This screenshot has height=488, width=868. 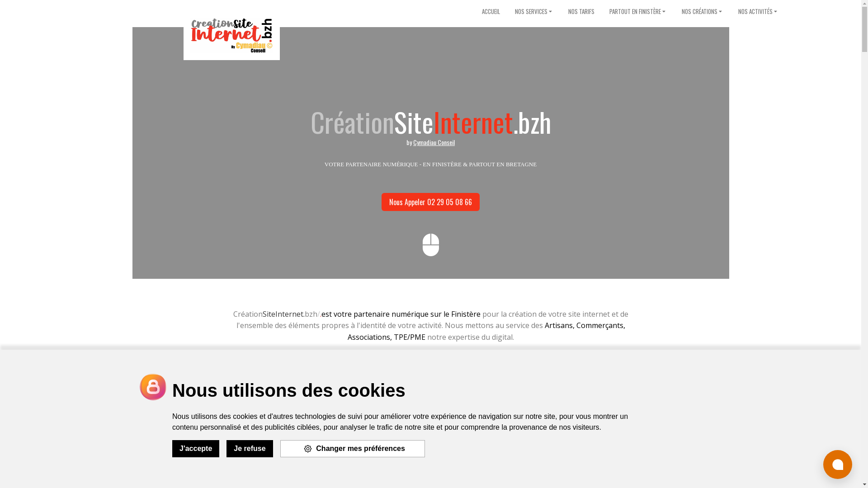 I want to click on Nous Appeler 02 29 05 08 66, so click(x=430, y=202).